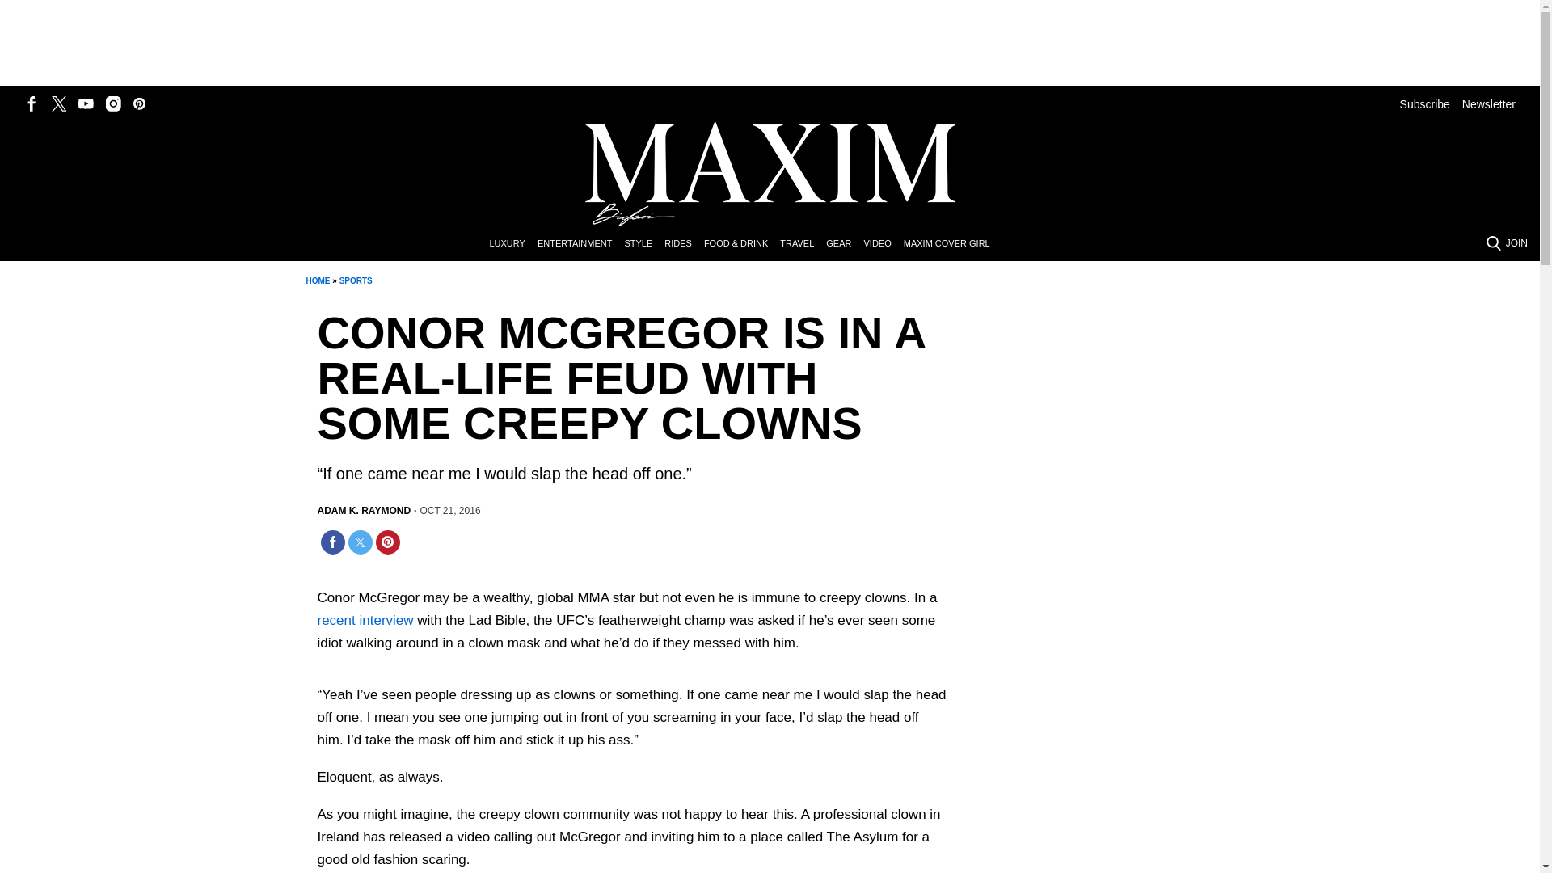 Image resolution: width=1552 pixels, height=873 pixels. Describe the element at coordinates (331, 542) in the screenshot. I see `Share on Facebook` at that location.